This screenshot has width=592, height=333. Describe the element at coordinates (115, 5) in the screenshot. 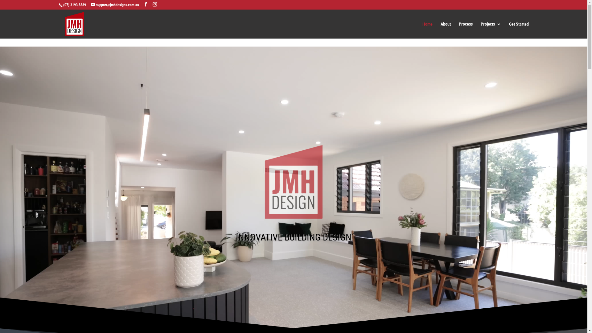

I see `support@jmhdesigns.com.au` at that location.